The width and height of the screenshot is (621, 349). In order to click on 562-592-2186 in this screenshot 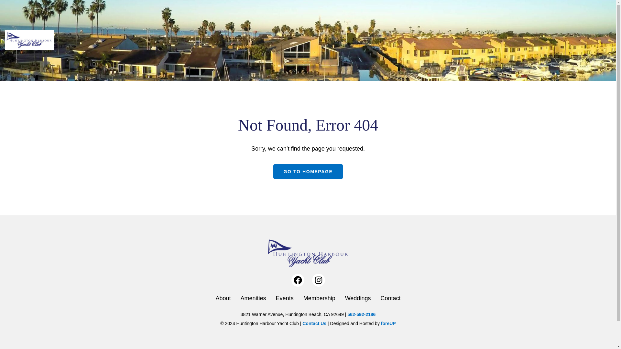, I will do `click(361, 314)`.